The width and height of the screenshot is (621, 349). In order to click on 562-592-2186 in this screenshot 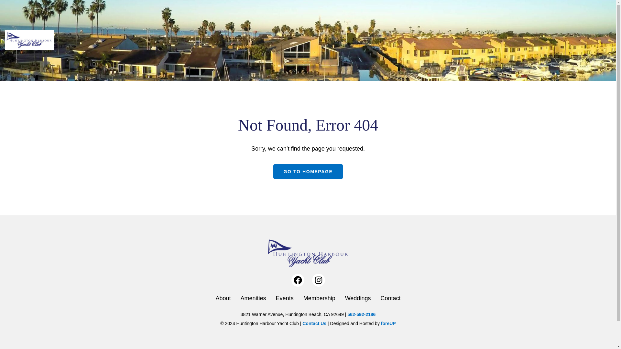, I will do `click(361, 314)`.